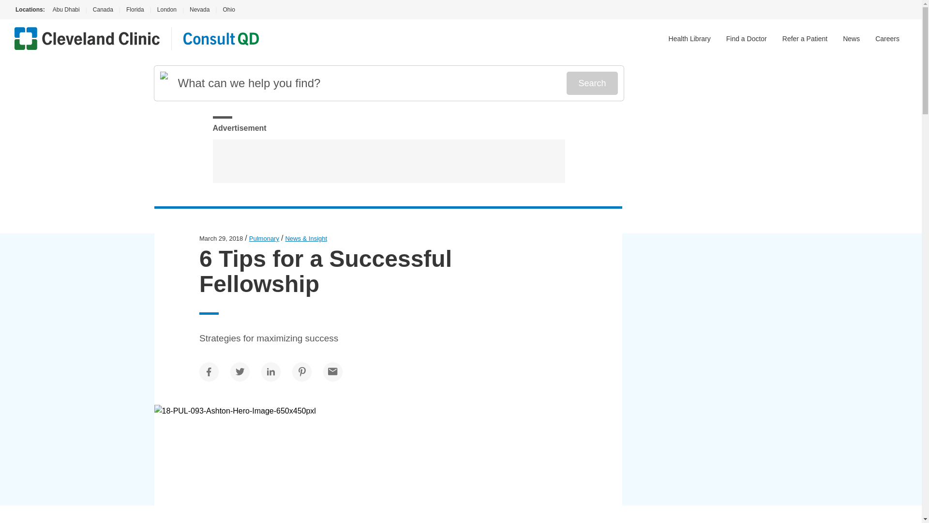 The width and height of the screenshot is (929, 523). I want to click on News, so click(851, 39).